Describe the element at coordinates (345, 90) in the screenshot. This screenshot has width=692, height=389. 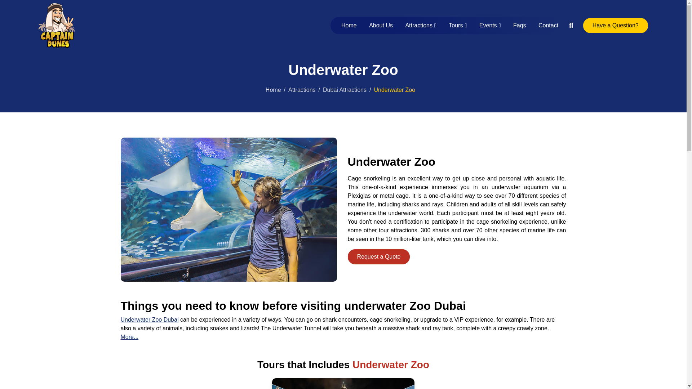
I see `Dubai Attractions` at that location.